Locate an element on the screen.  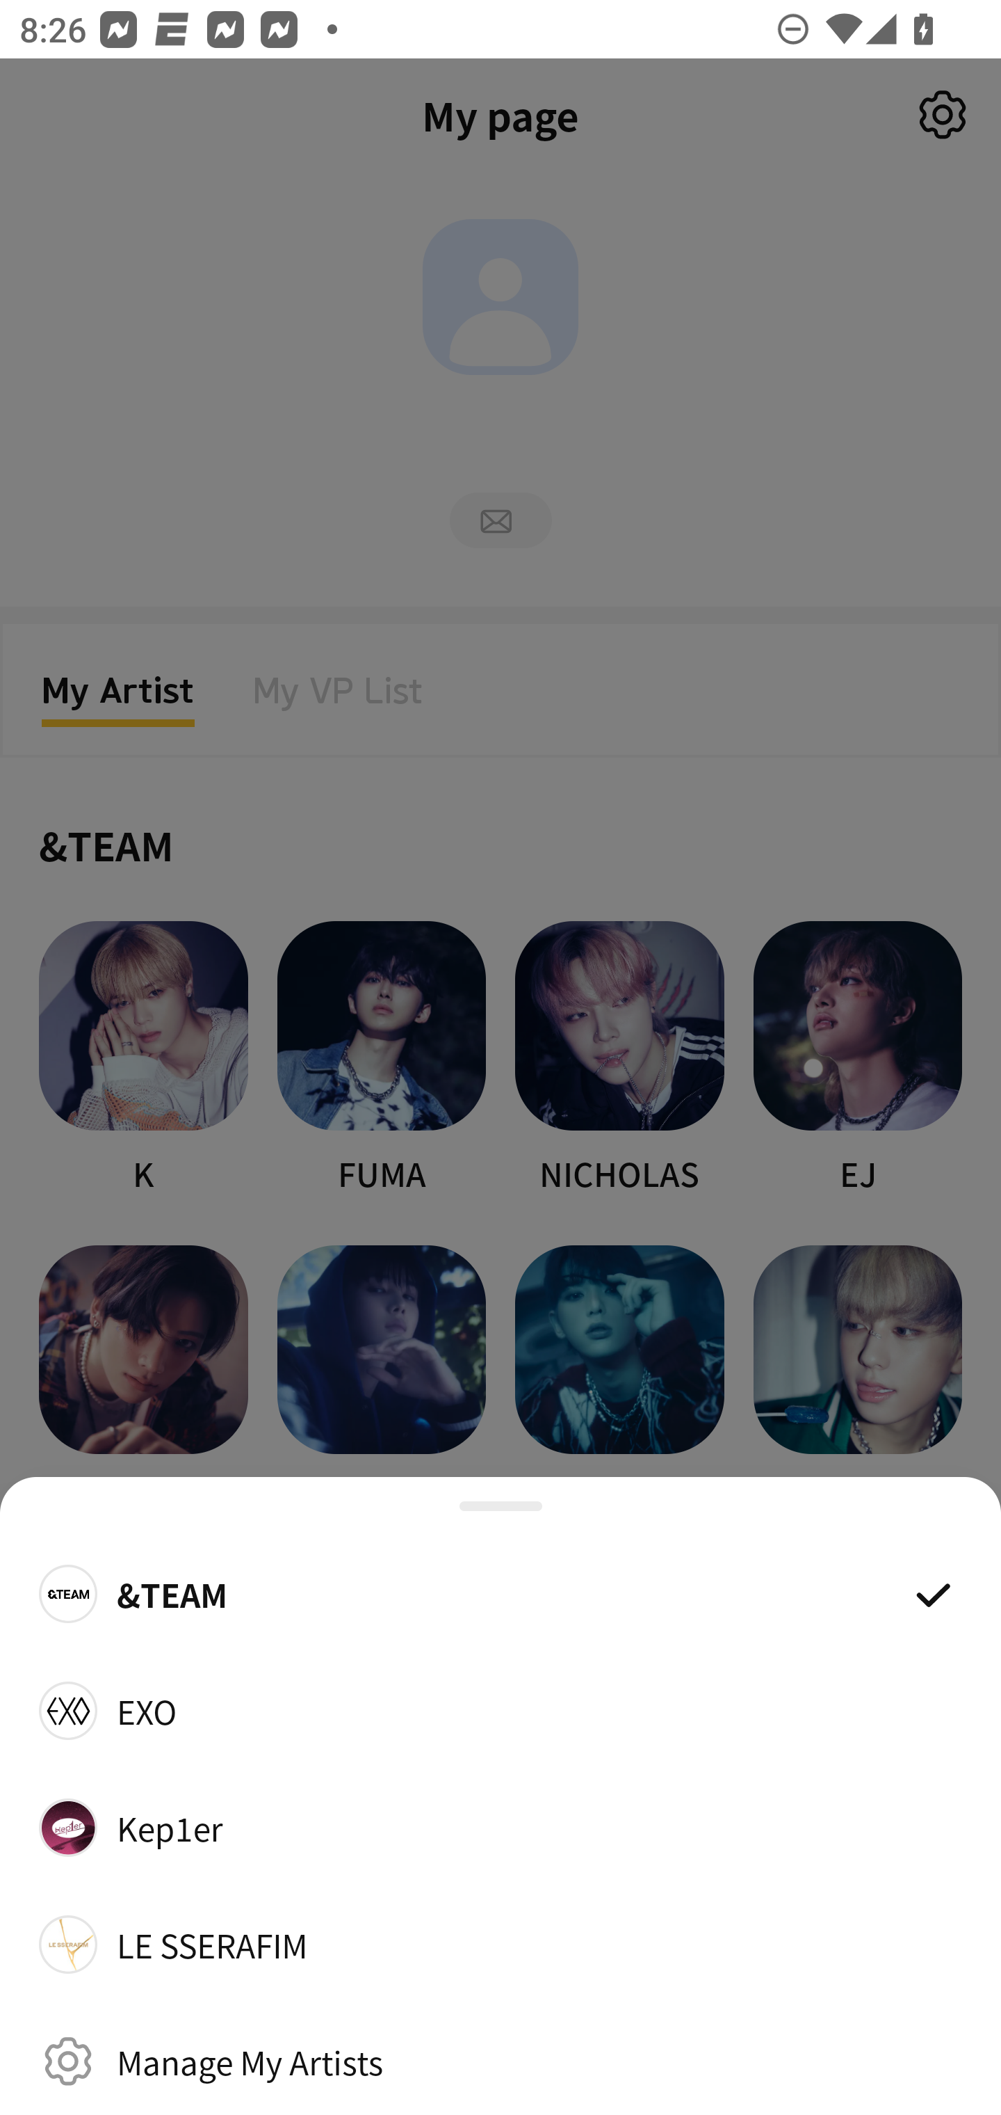
LE SSERAFIM is located at coordinates (500, 1945).